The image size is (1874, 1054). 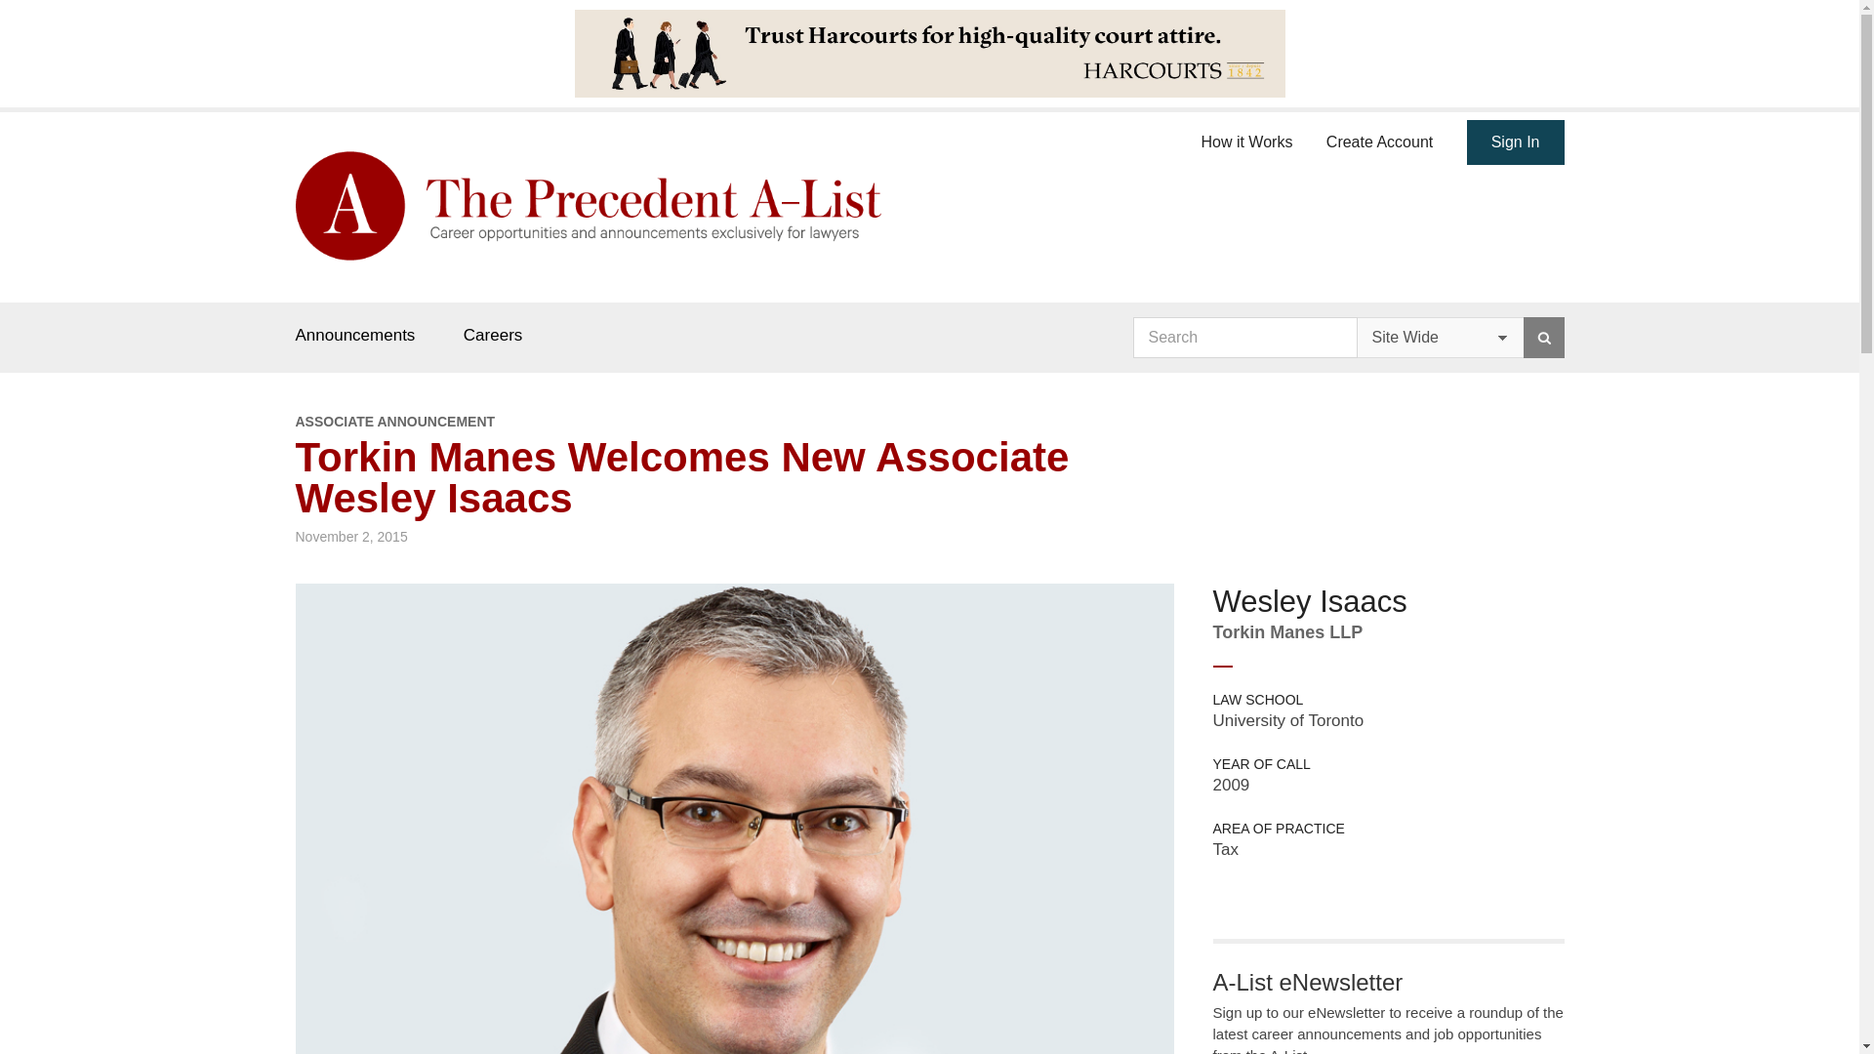 I want to click on Careers, so click(x=492, y=335).